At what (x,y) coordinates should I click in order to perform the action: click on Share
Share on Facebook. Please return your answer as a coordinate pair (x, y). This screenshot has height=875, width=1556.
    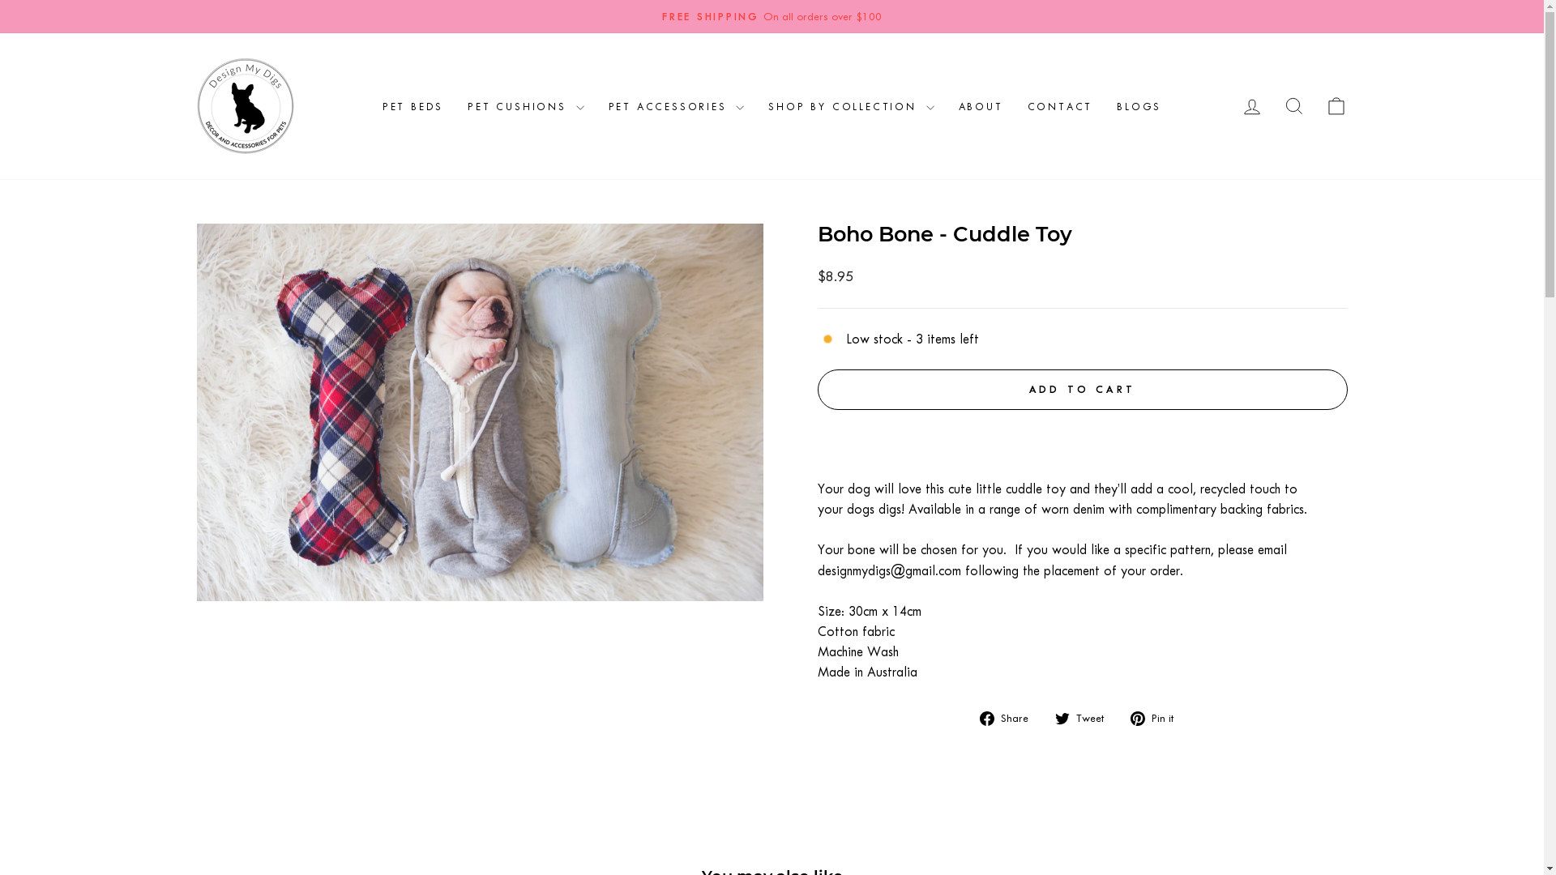
    Looking at the image, I should click on (1010, 718).